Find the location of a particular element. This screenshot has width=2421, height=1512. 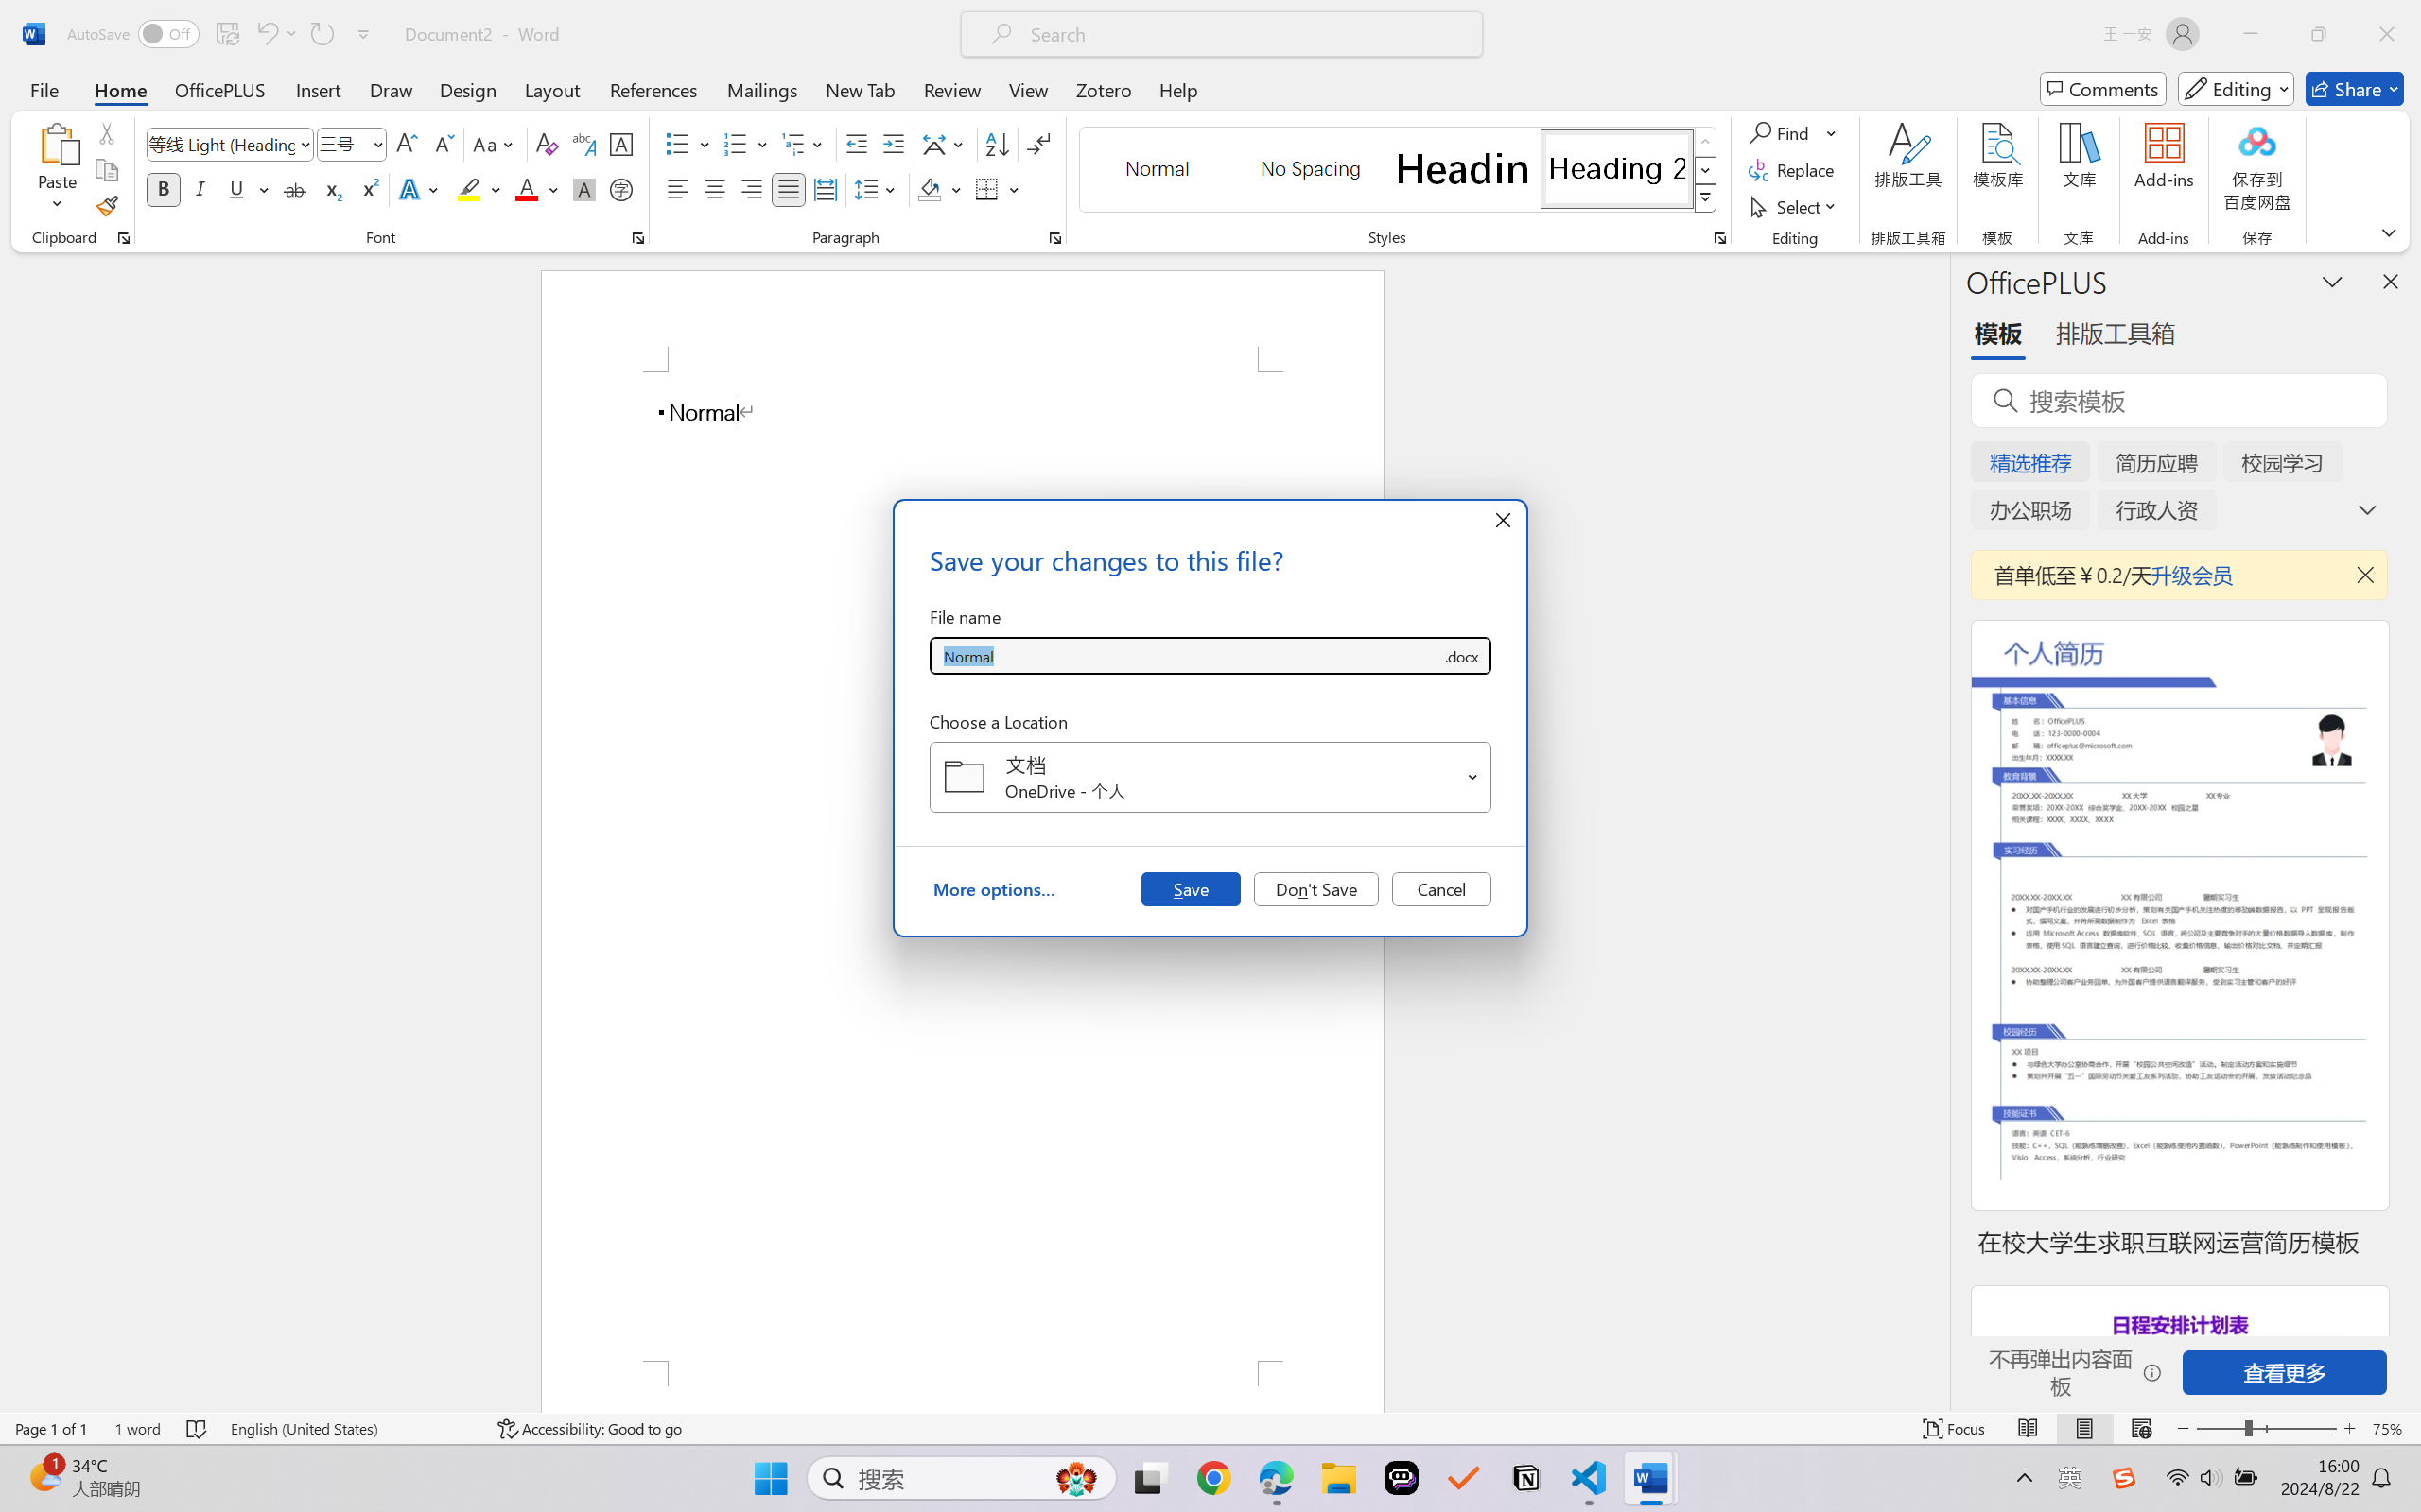

Share is located at coordinates (2355, 89).